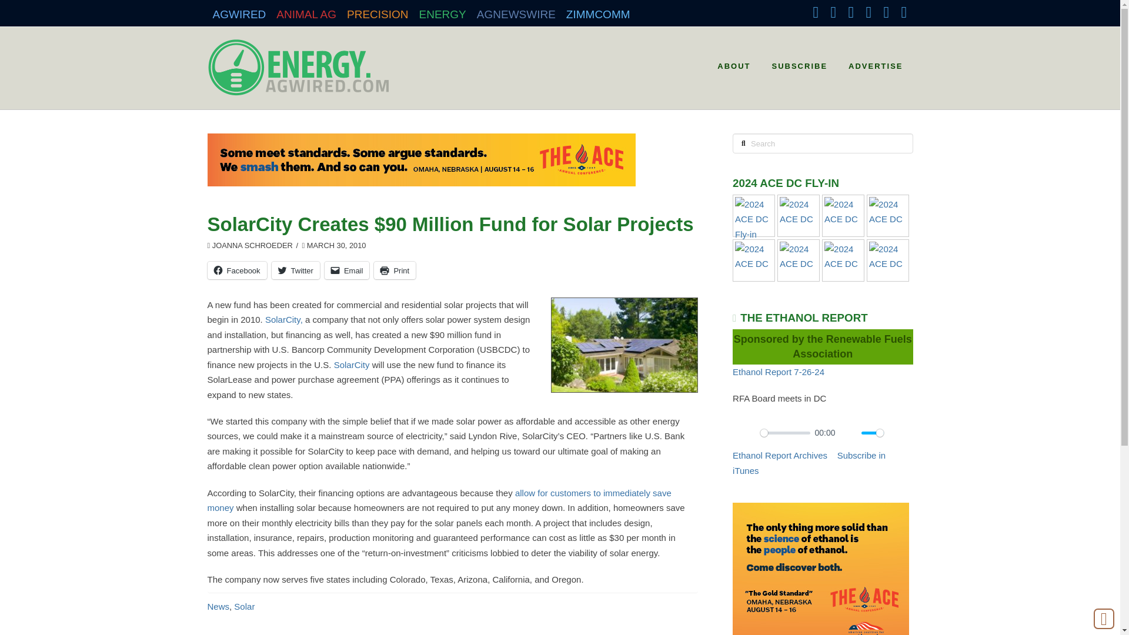 The height and width of the screenshot is (635, 1129). What do you see at coordinates (236, 270) in the screenshot?
I see `Click to share on Facebook` at bounding box center [236, 270].